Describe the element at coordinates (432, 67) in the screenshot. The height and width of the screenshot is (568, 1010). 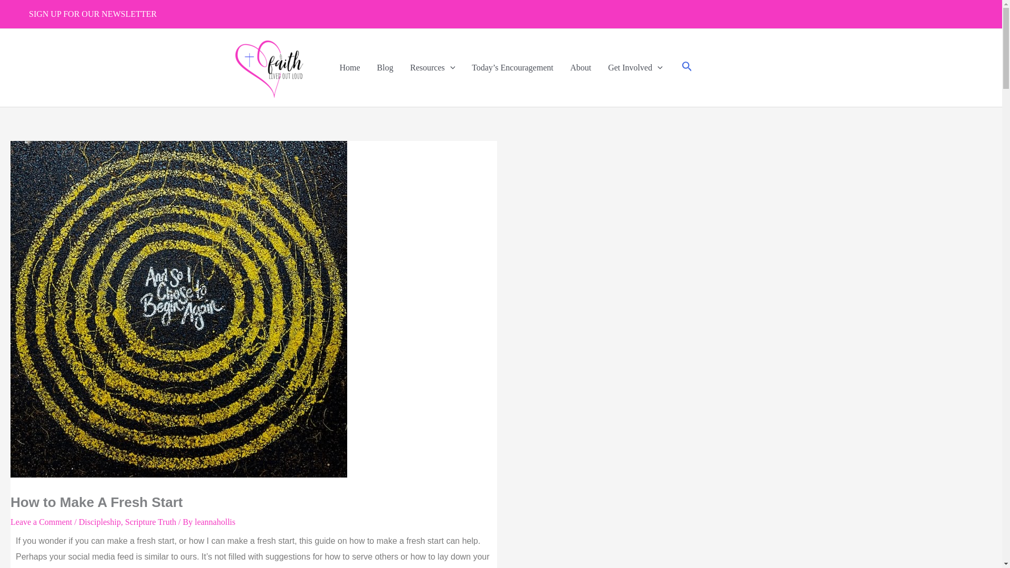
I see `Resources` at that location.